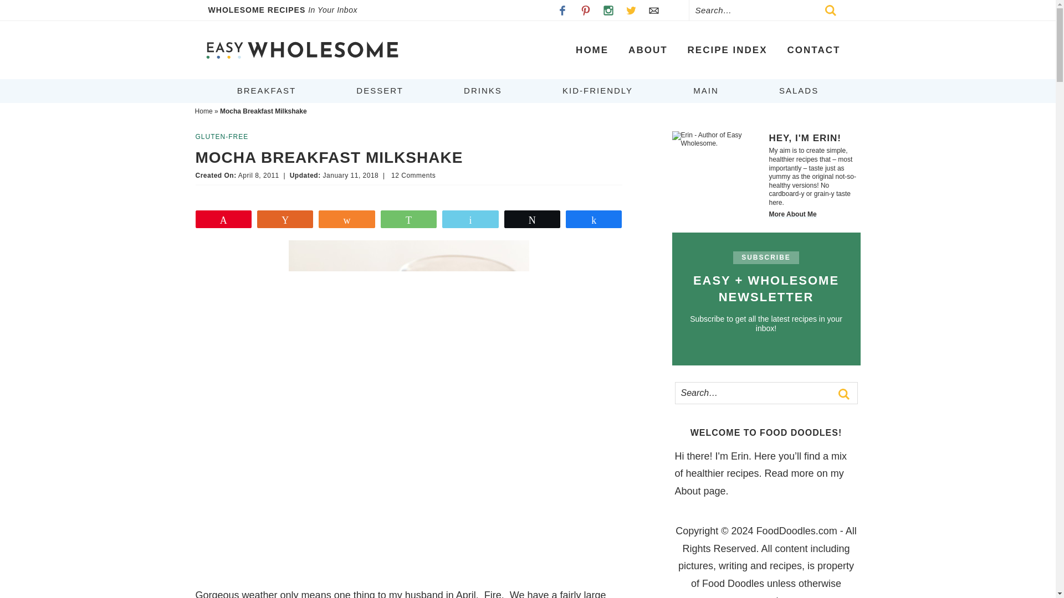 The height and width of the screenshot is (598, 1064). What do you see at coordinates (799, 90) in the screenshot?
I see `SALADS` at bounding box center [799, 90].